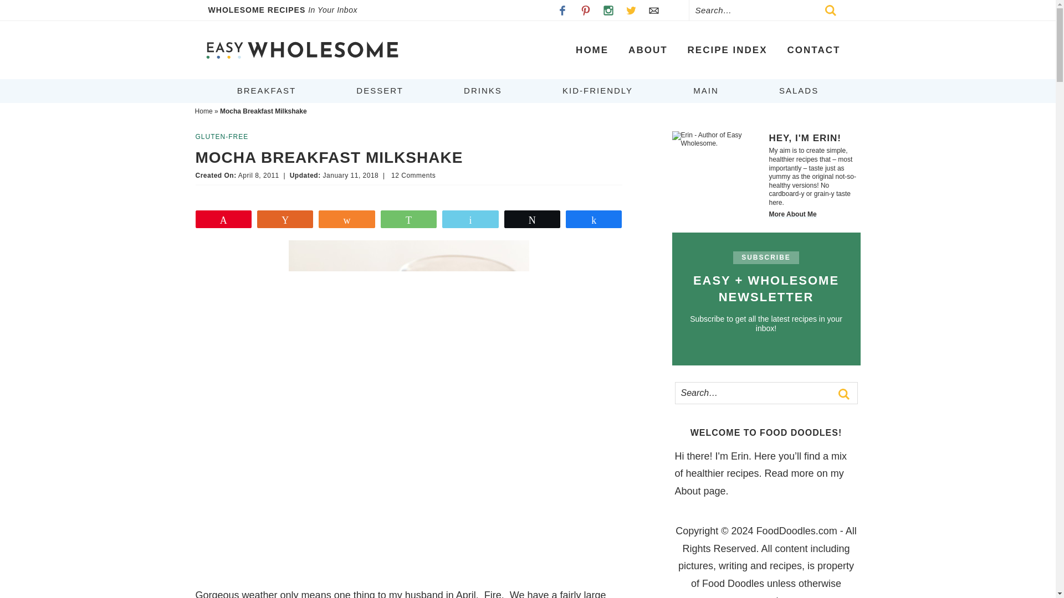 The height and width of the screenshot is (598, 1064). What do you see at coordinates (799, 90) in the screenshot?
I see `SALADS` at bounding box center [799, 90].